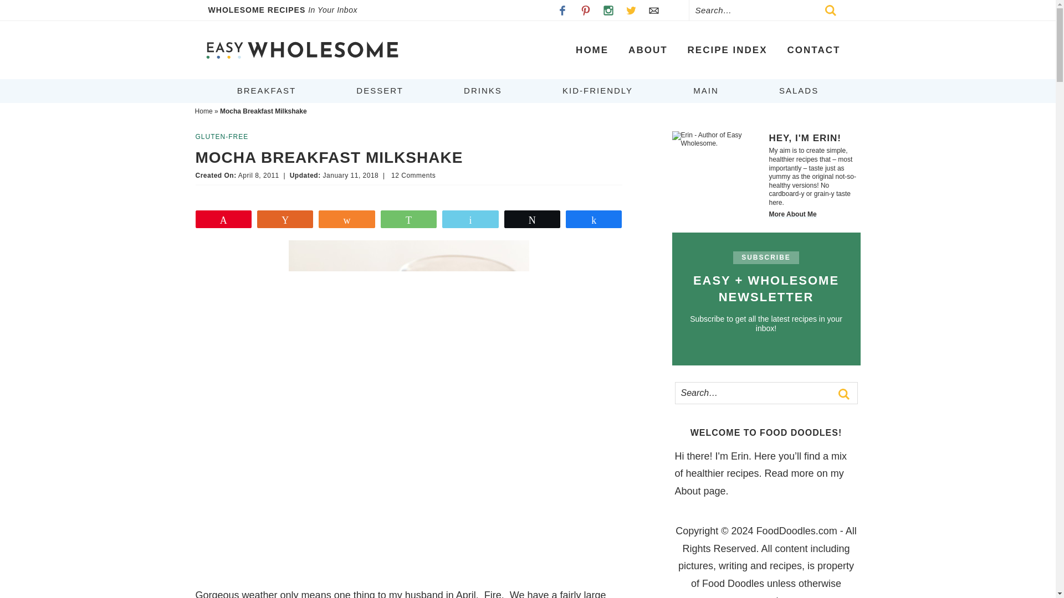 The height and width of the screenshot is (598, 1064). What do you see at coordinates (799, 90) in the screenshot?
I see `SALADS` at bounding box center [799, 90].